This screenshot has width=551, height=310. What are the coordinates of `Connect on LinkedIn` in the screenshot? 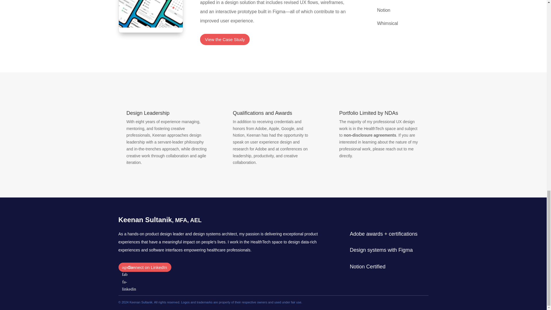 It's located at (145, 267).